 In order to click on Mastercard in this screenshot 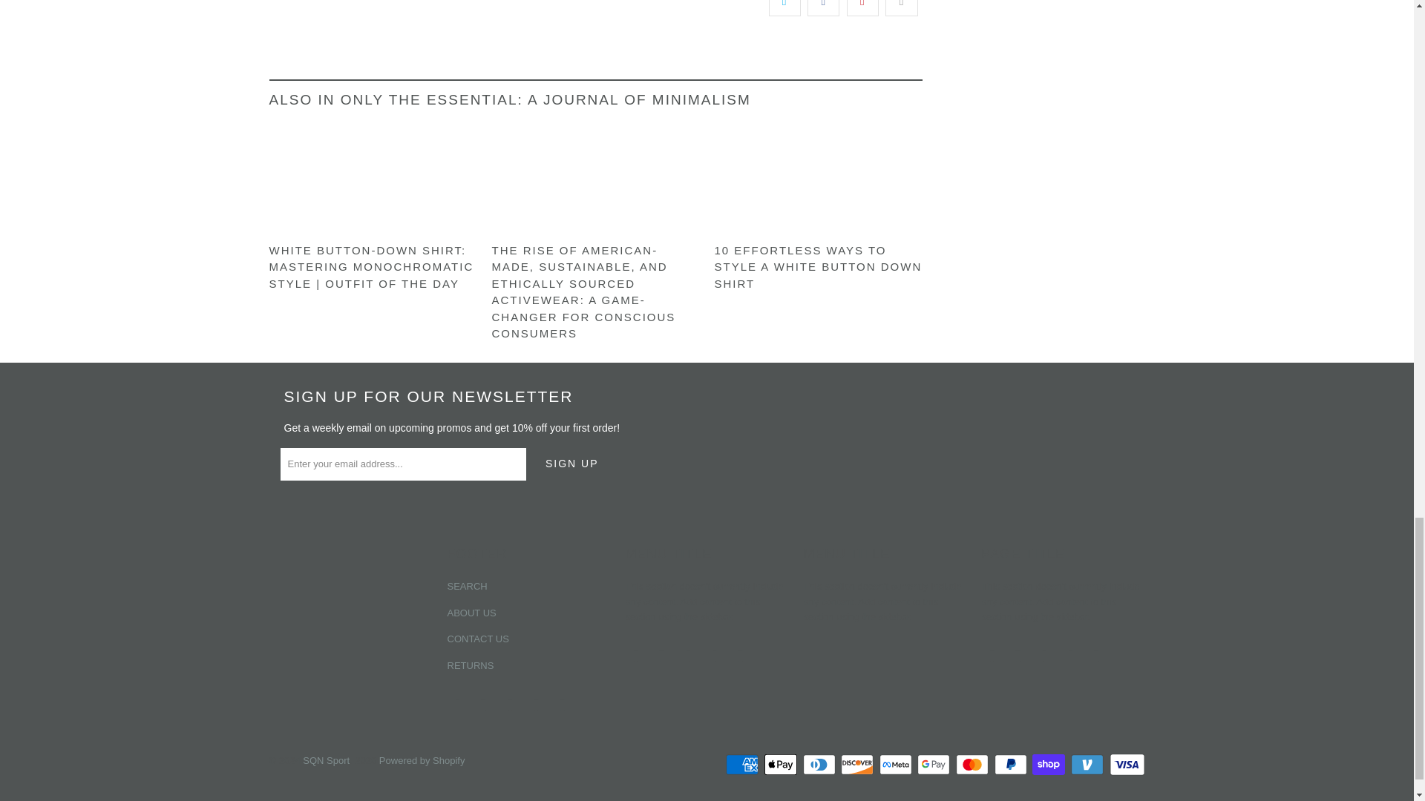, I will do `click(974, 765)`.